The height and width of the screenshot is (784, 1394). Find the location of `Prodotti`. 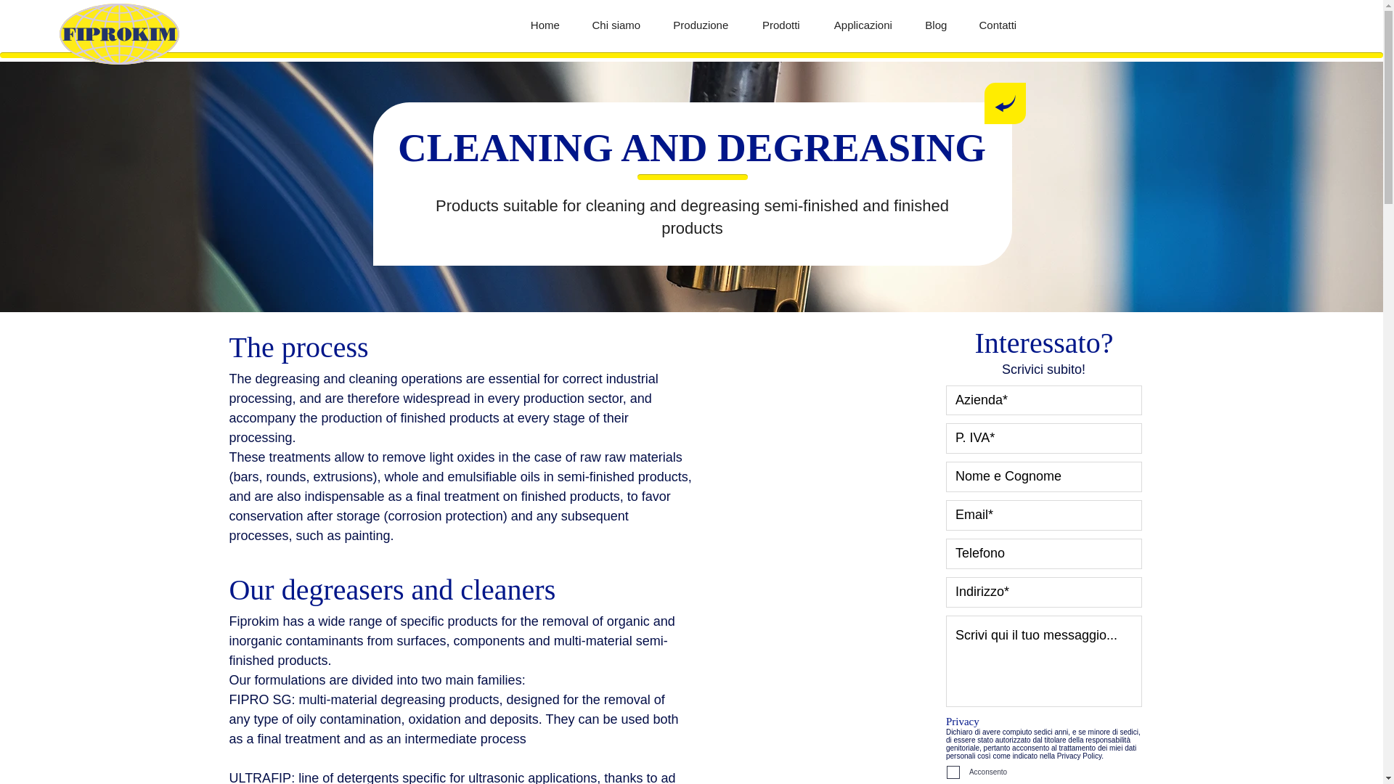

Prodotti is located at coordinates (780, 25).